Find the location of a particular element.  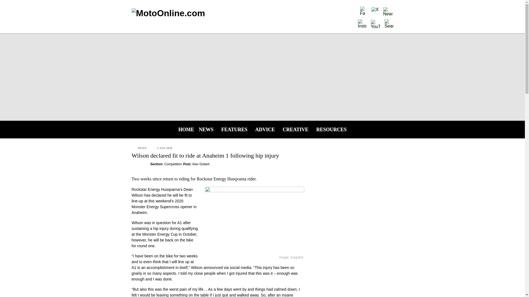

FEATURES is located at coordinates (234, 129).